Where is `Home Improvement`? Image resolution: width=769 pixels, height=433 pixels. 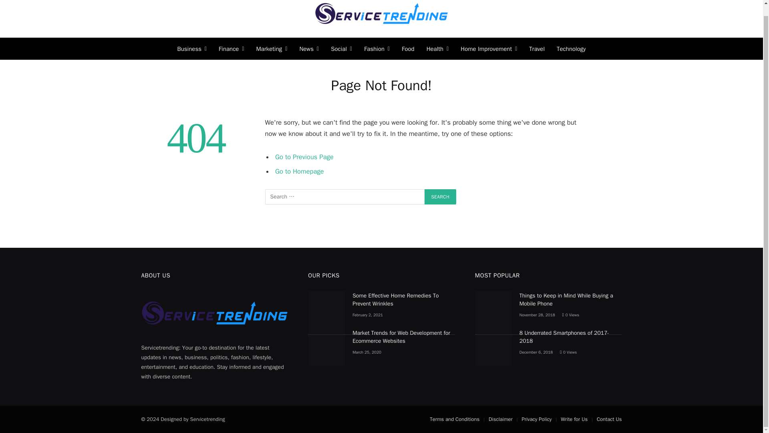
Home Improvement is located at coordinates (489, 49).